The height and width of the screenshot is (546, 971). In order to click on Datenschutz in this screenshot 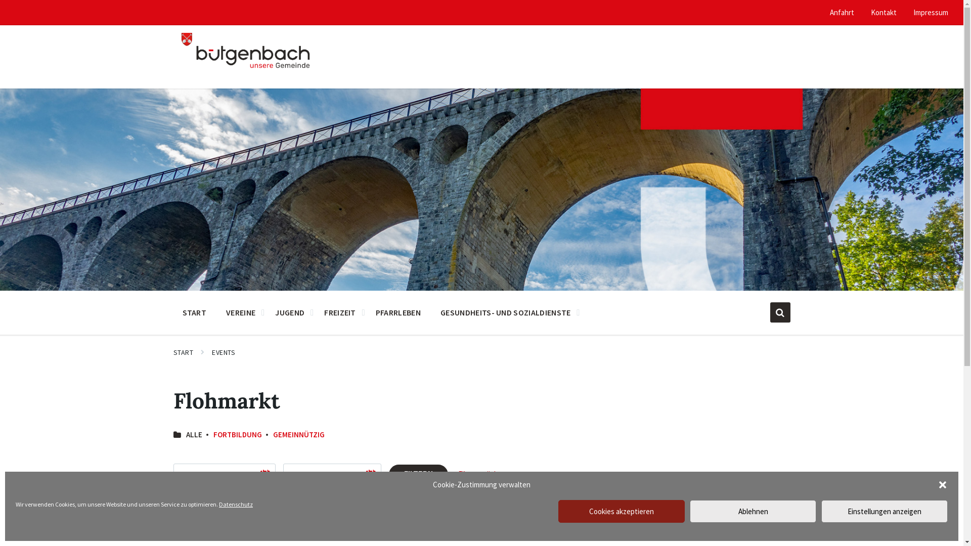, I will do `click(236, 505)`.